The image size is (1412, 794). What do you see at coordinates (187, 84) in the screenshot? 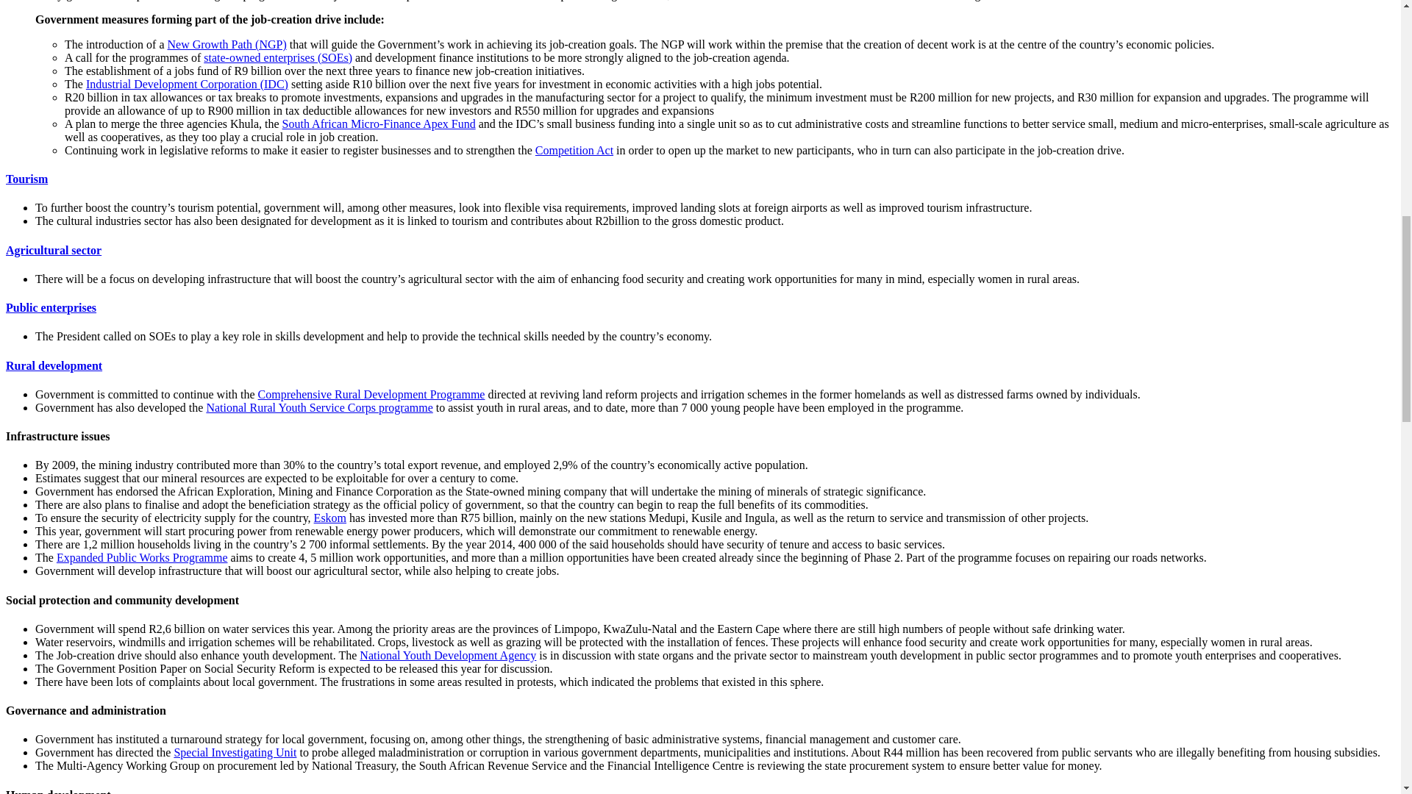
I see `outside link - opens in a new window` at bounding box center [187, 84].